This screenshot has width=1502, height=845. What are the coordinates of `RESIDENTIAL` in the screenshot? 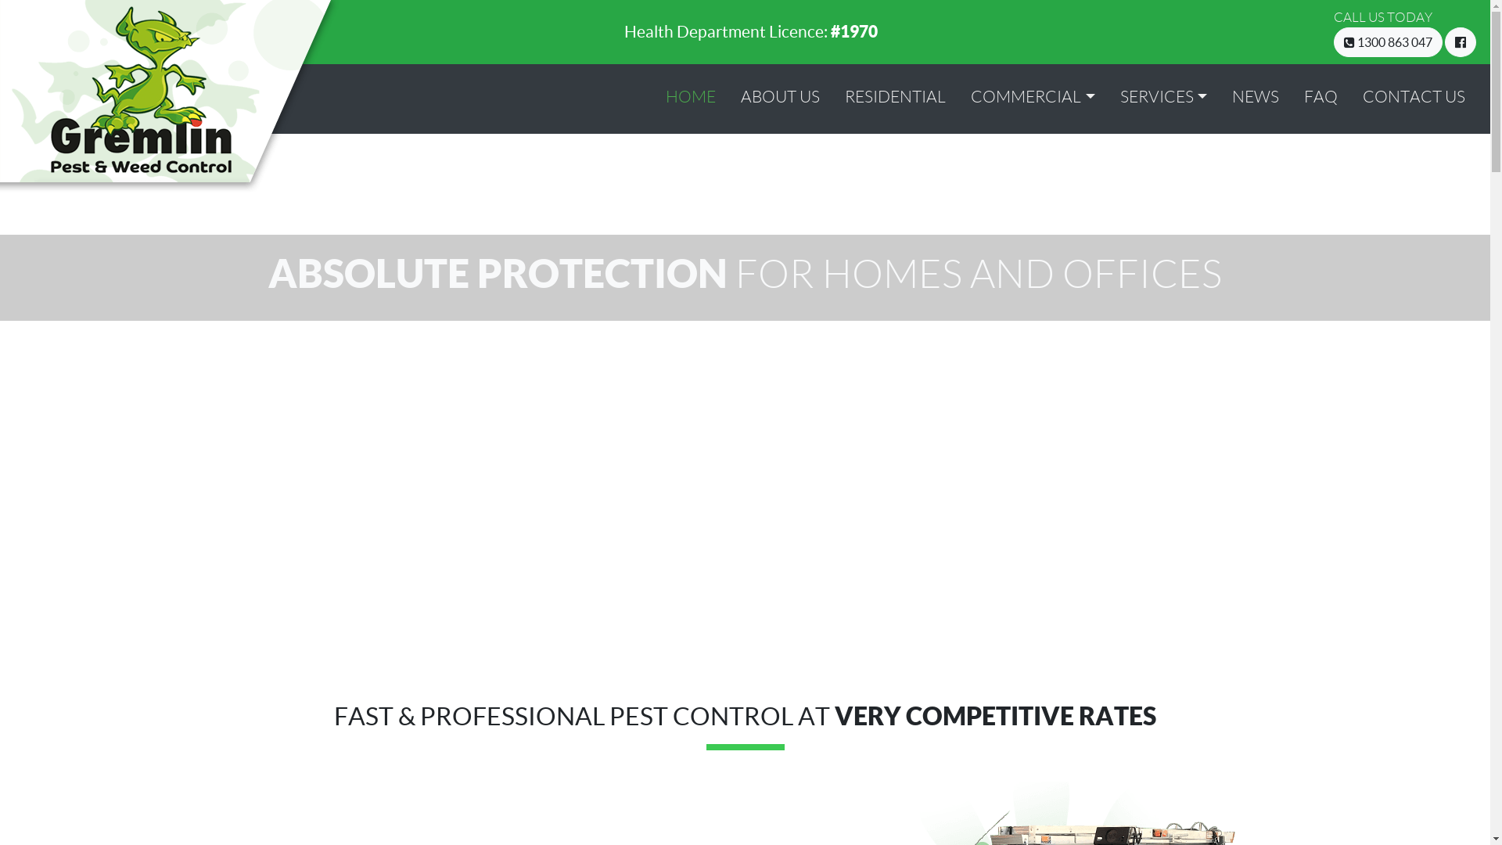 It's located at (895, 97).